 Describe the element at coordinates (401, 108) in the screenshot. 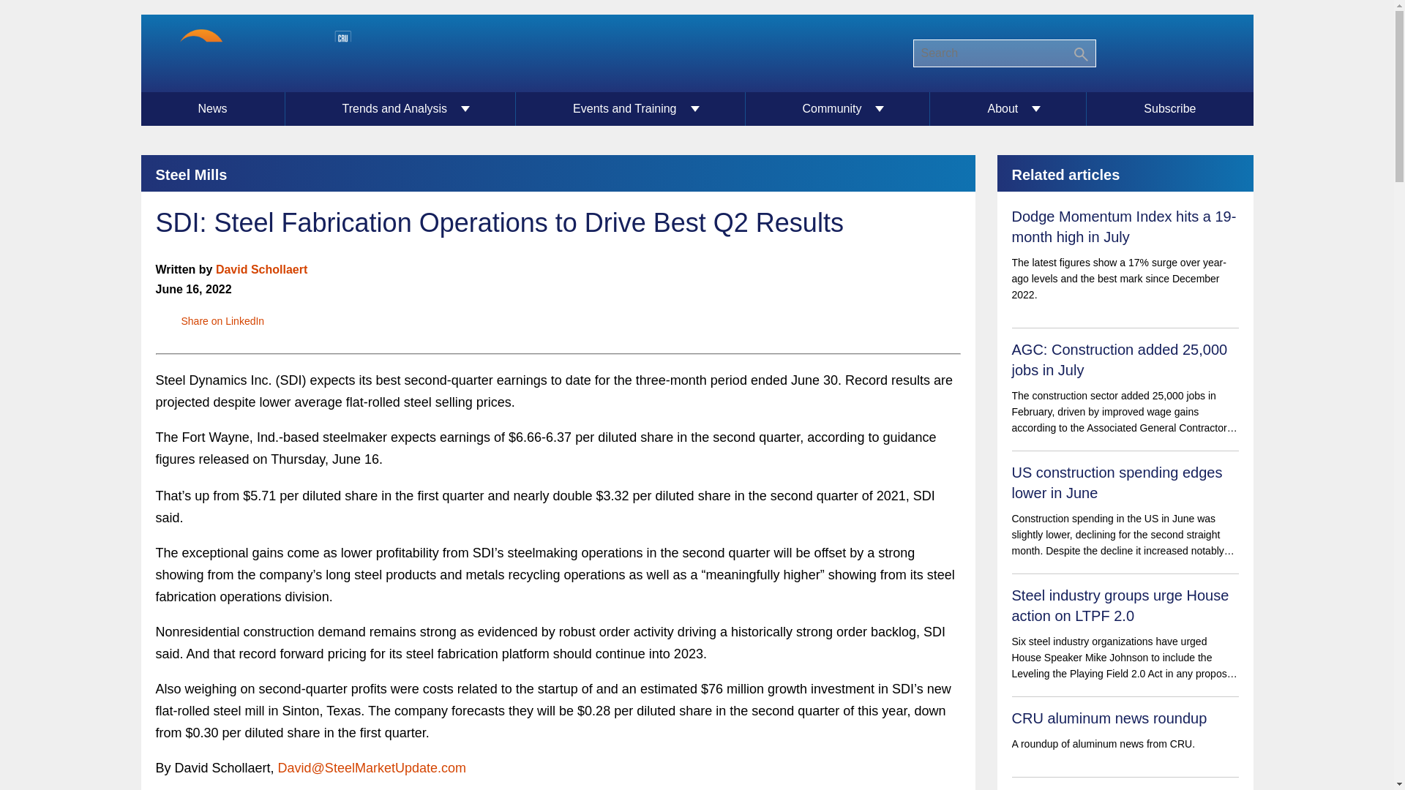

I see `Trends and Analysis` at that location.